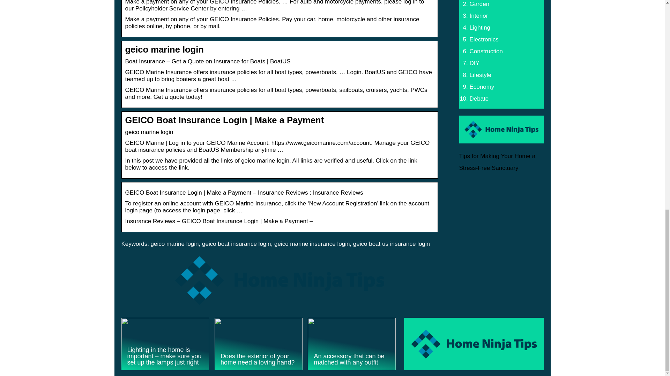 The width and height of the screenshot is (670, 376). Describe the element at coordinates (486, 51) in the screenshot. I see `Construction` at that location.